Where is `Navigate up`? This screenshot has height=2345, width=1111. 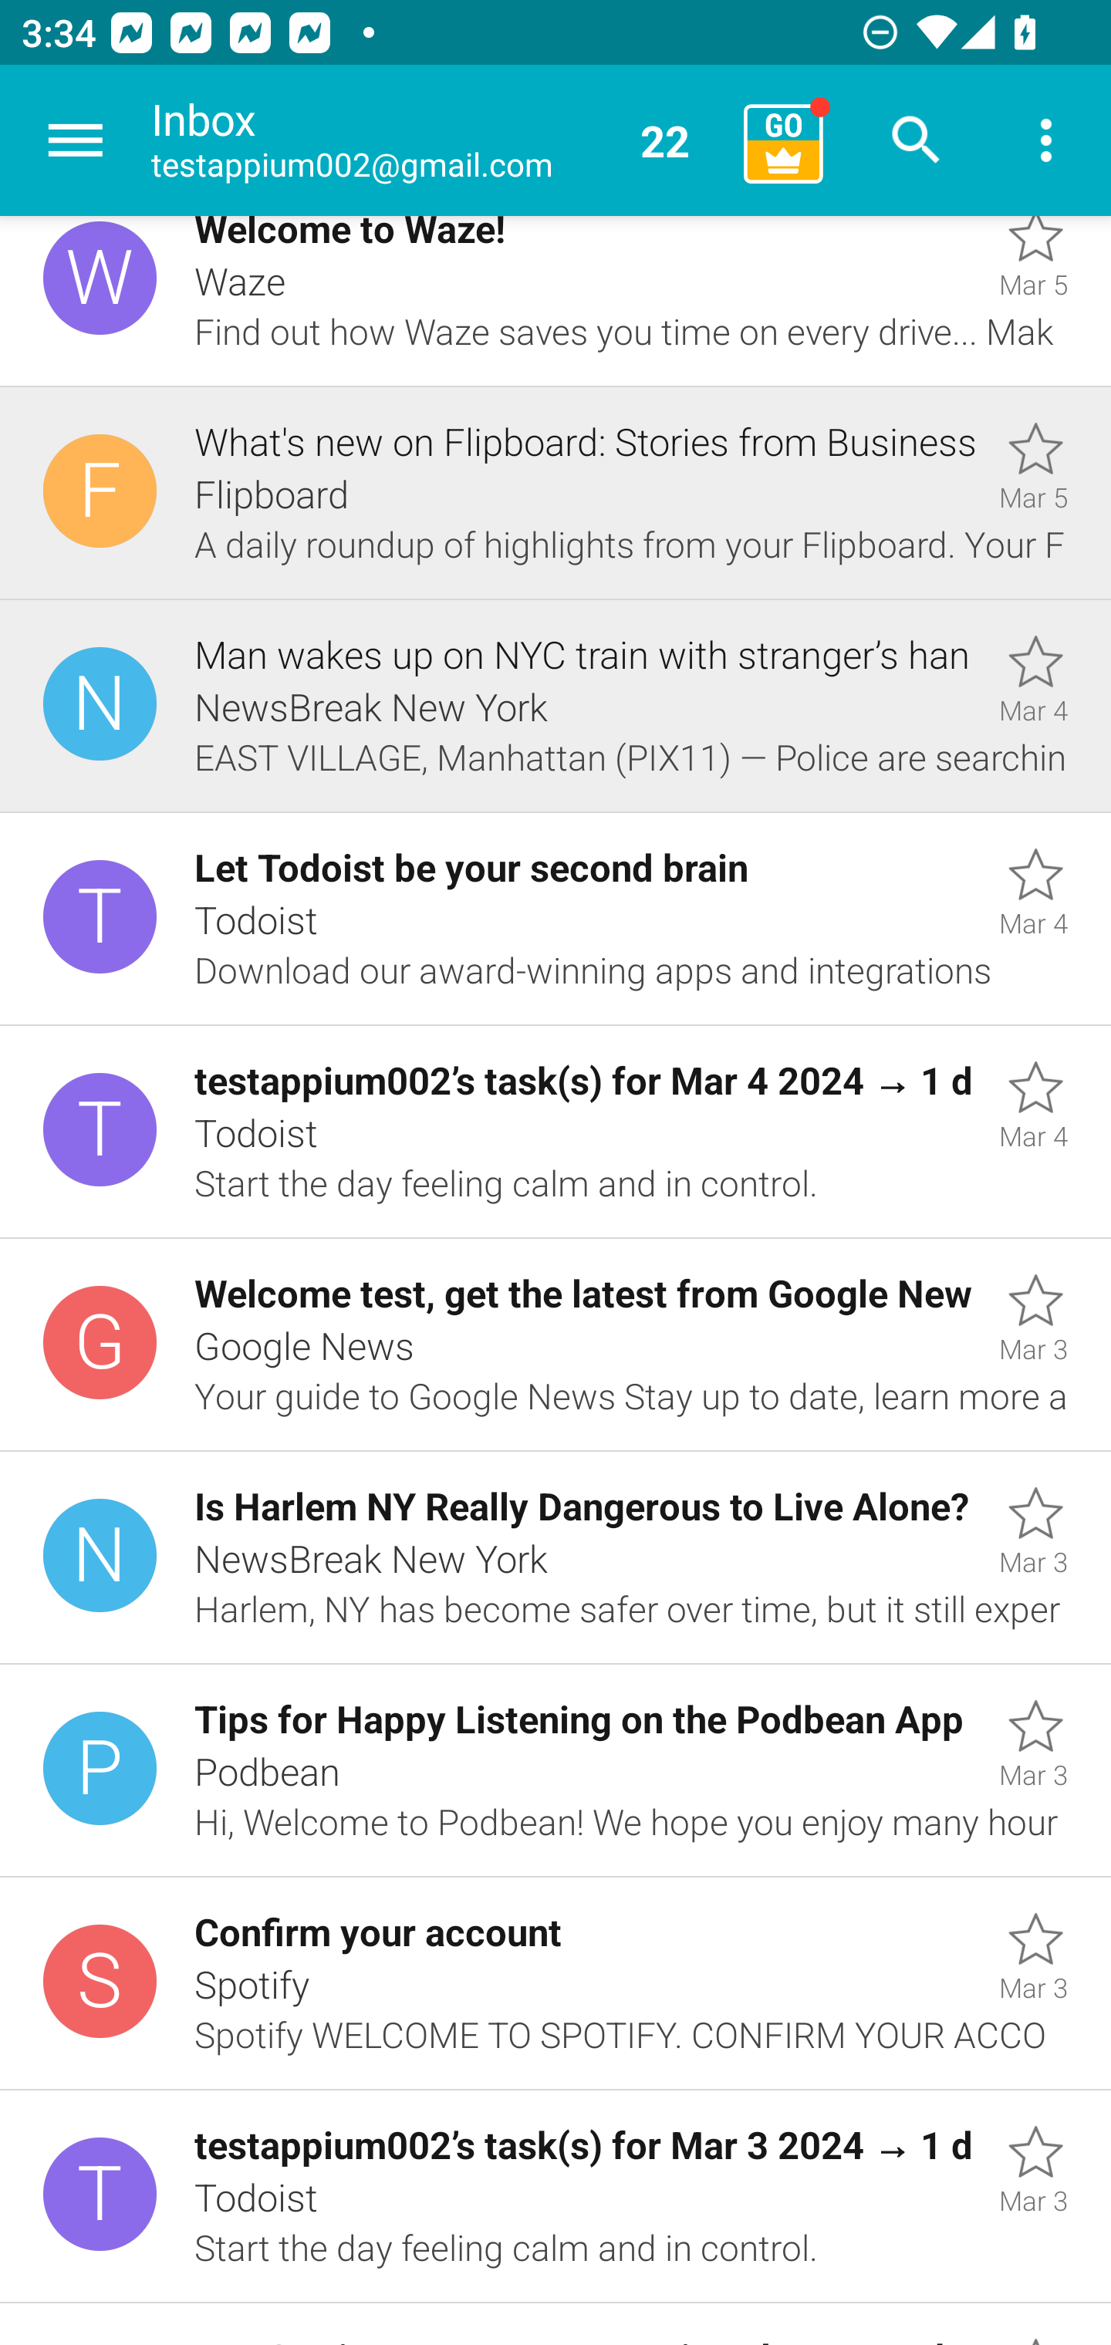 Navigate up is located at coordinates (76, 140).